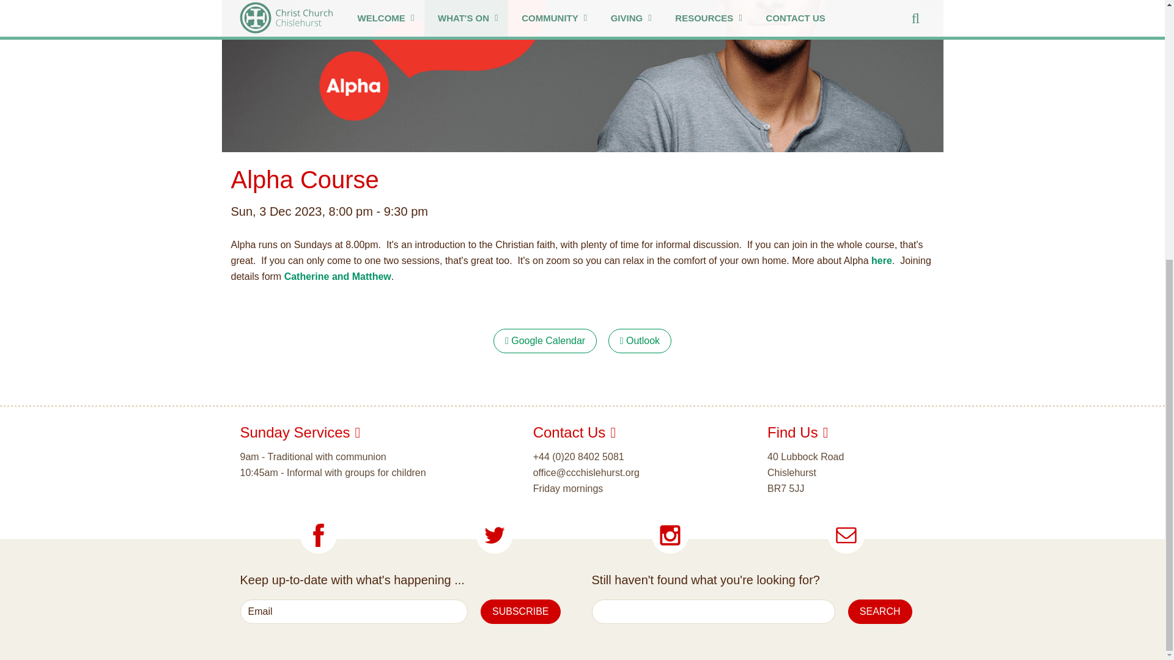 The image size is (1174, 660). What do you see at coordinates (846, 535) in the screenshot?
I see `Email` at bounding box center [846, 535].